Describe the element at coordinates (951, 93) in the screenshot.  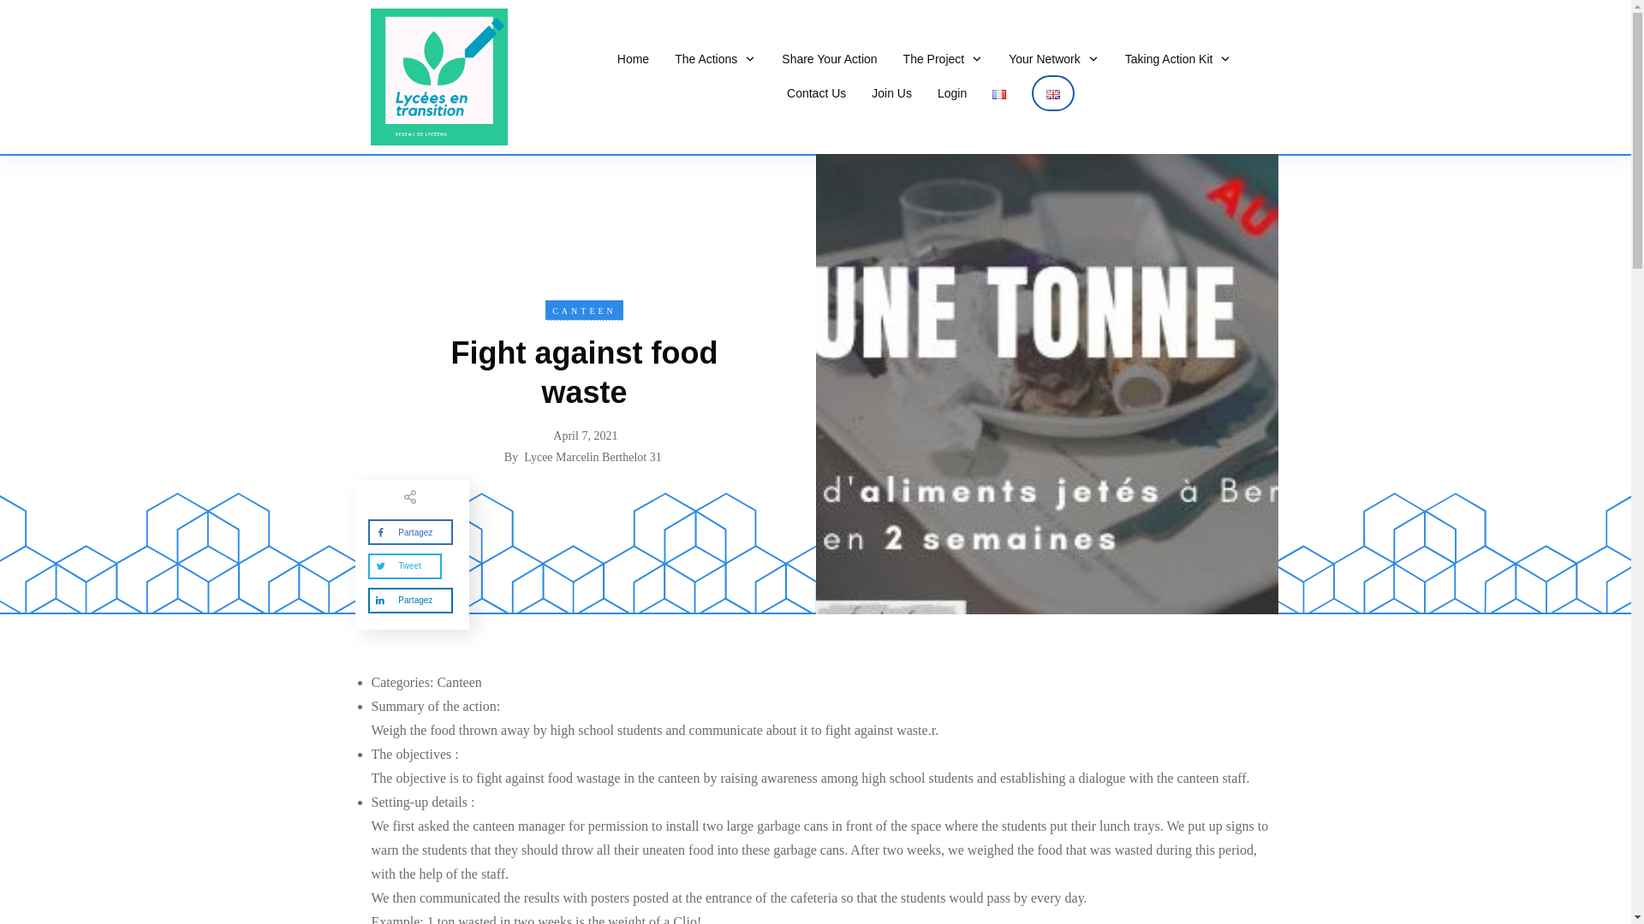
I see `Login` at that location.